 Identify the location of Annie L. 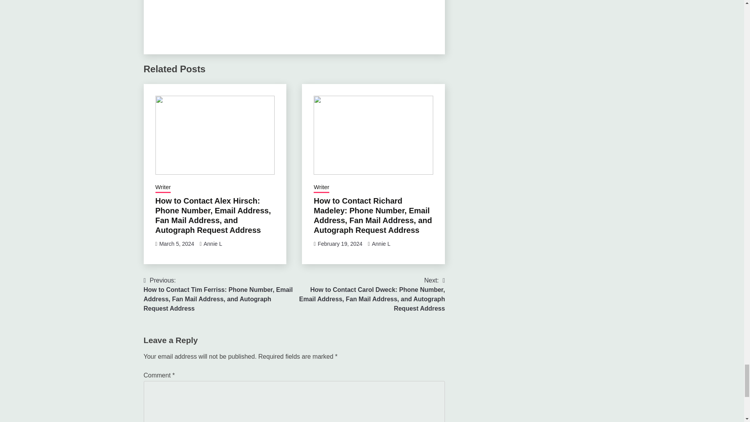
(212, 243).